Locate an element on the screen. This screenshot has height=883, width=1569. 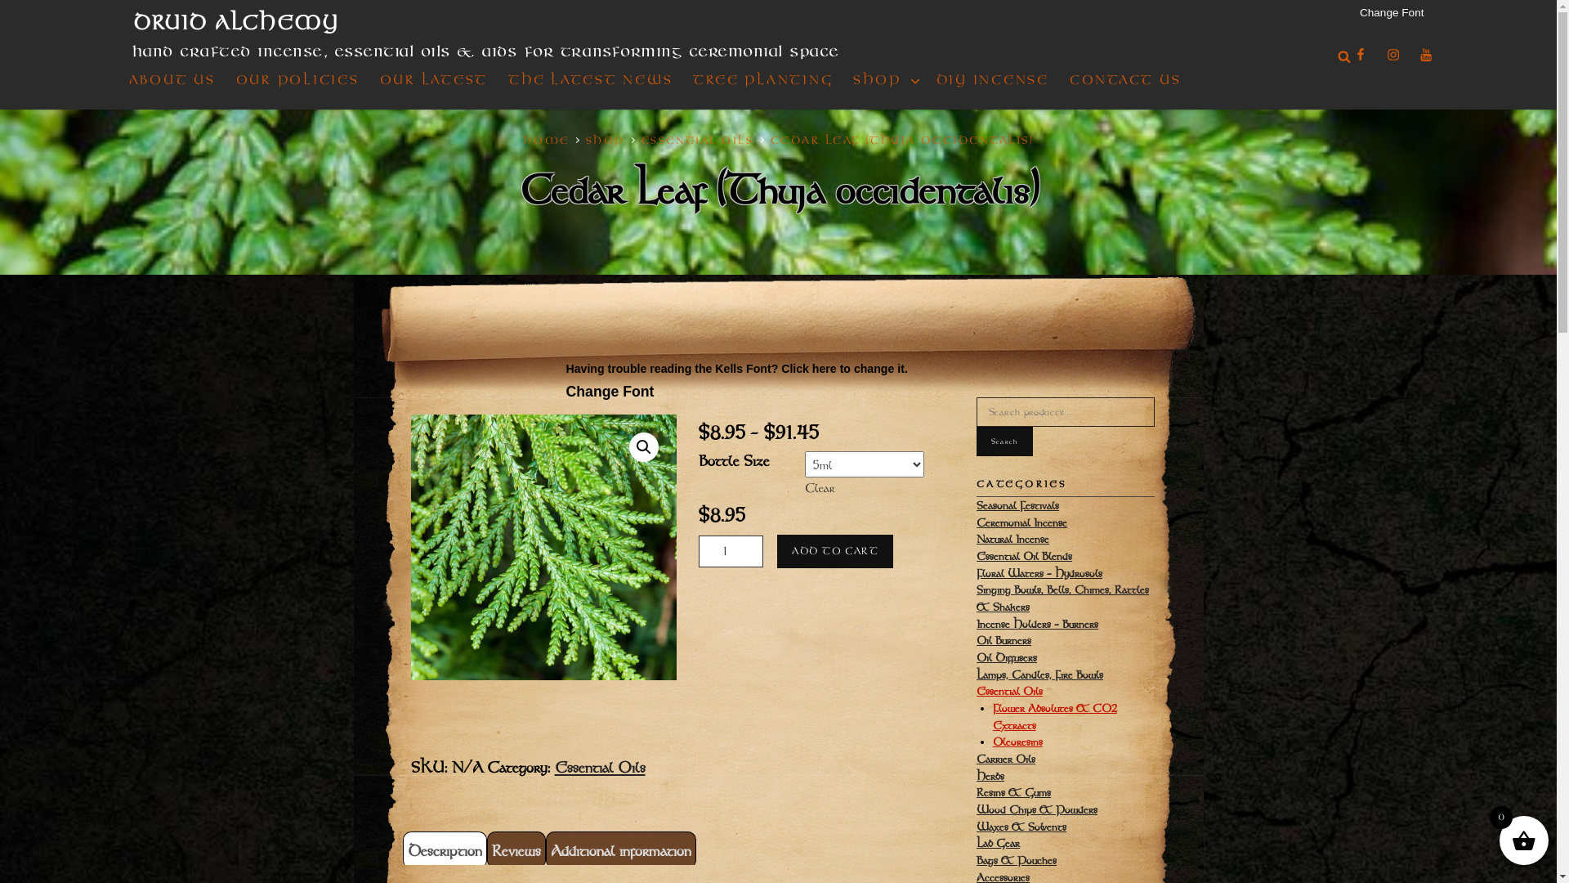
Instagram is located at coordinates (1392, 56).